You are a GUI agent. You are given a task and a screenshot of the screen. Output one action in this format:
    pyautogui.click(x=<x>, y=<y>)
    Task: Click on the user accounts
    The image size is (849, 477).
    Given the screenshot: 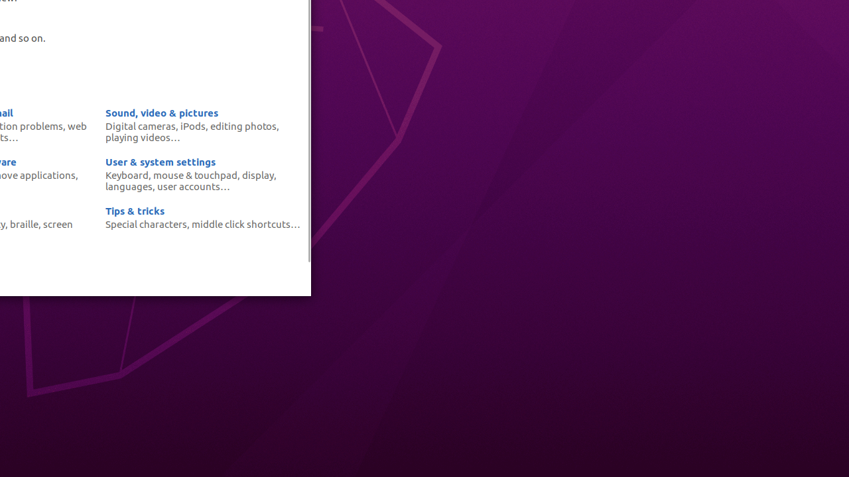 What is the action you would take?
    pyautogui.click(x=188, y=186)
    